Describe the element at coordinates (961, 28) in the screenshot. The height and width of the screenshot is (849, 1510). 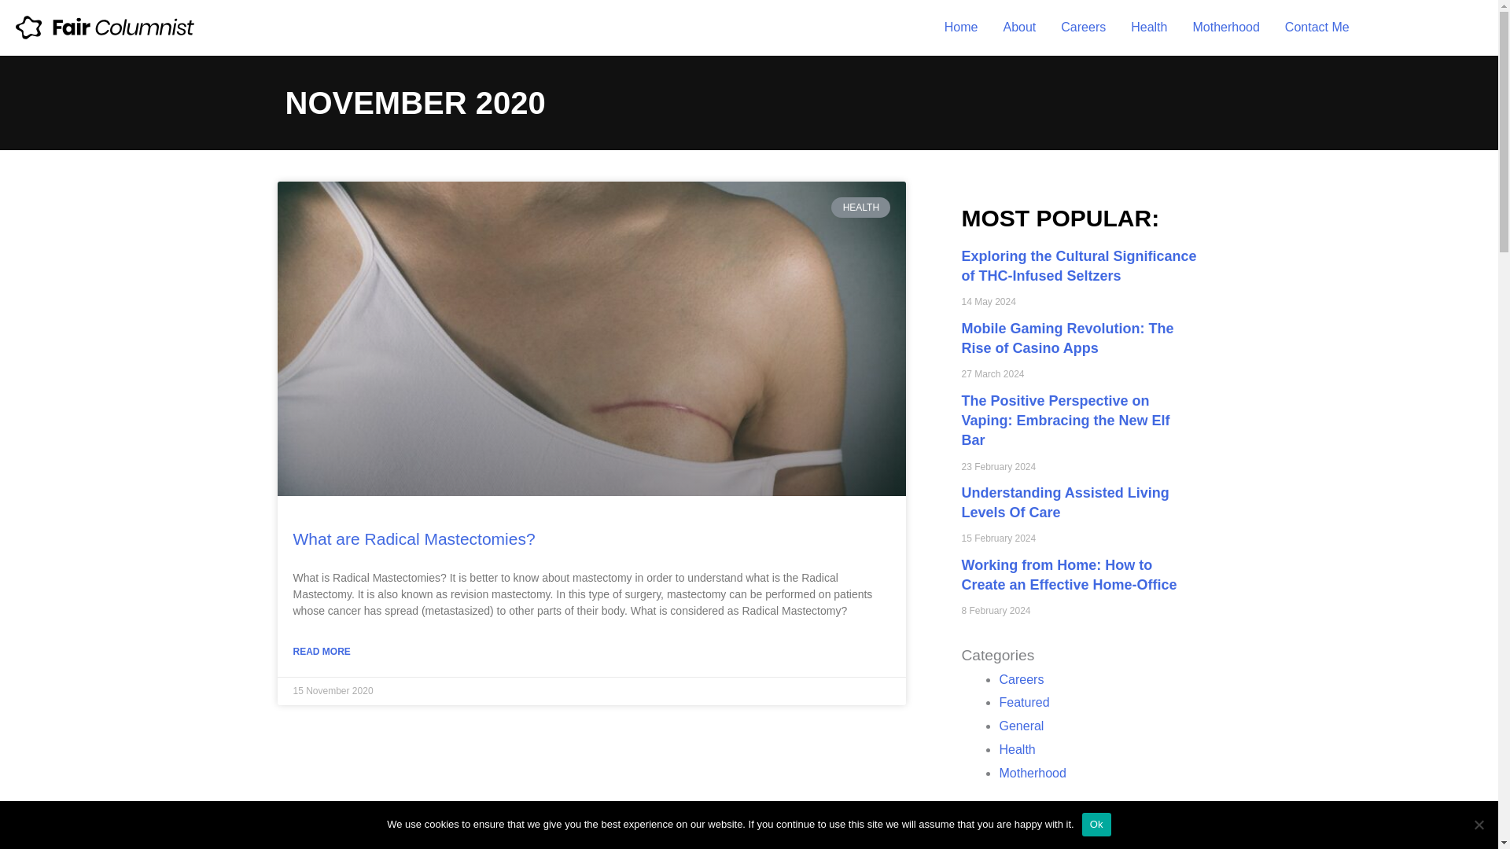
I see `Home` at that location.